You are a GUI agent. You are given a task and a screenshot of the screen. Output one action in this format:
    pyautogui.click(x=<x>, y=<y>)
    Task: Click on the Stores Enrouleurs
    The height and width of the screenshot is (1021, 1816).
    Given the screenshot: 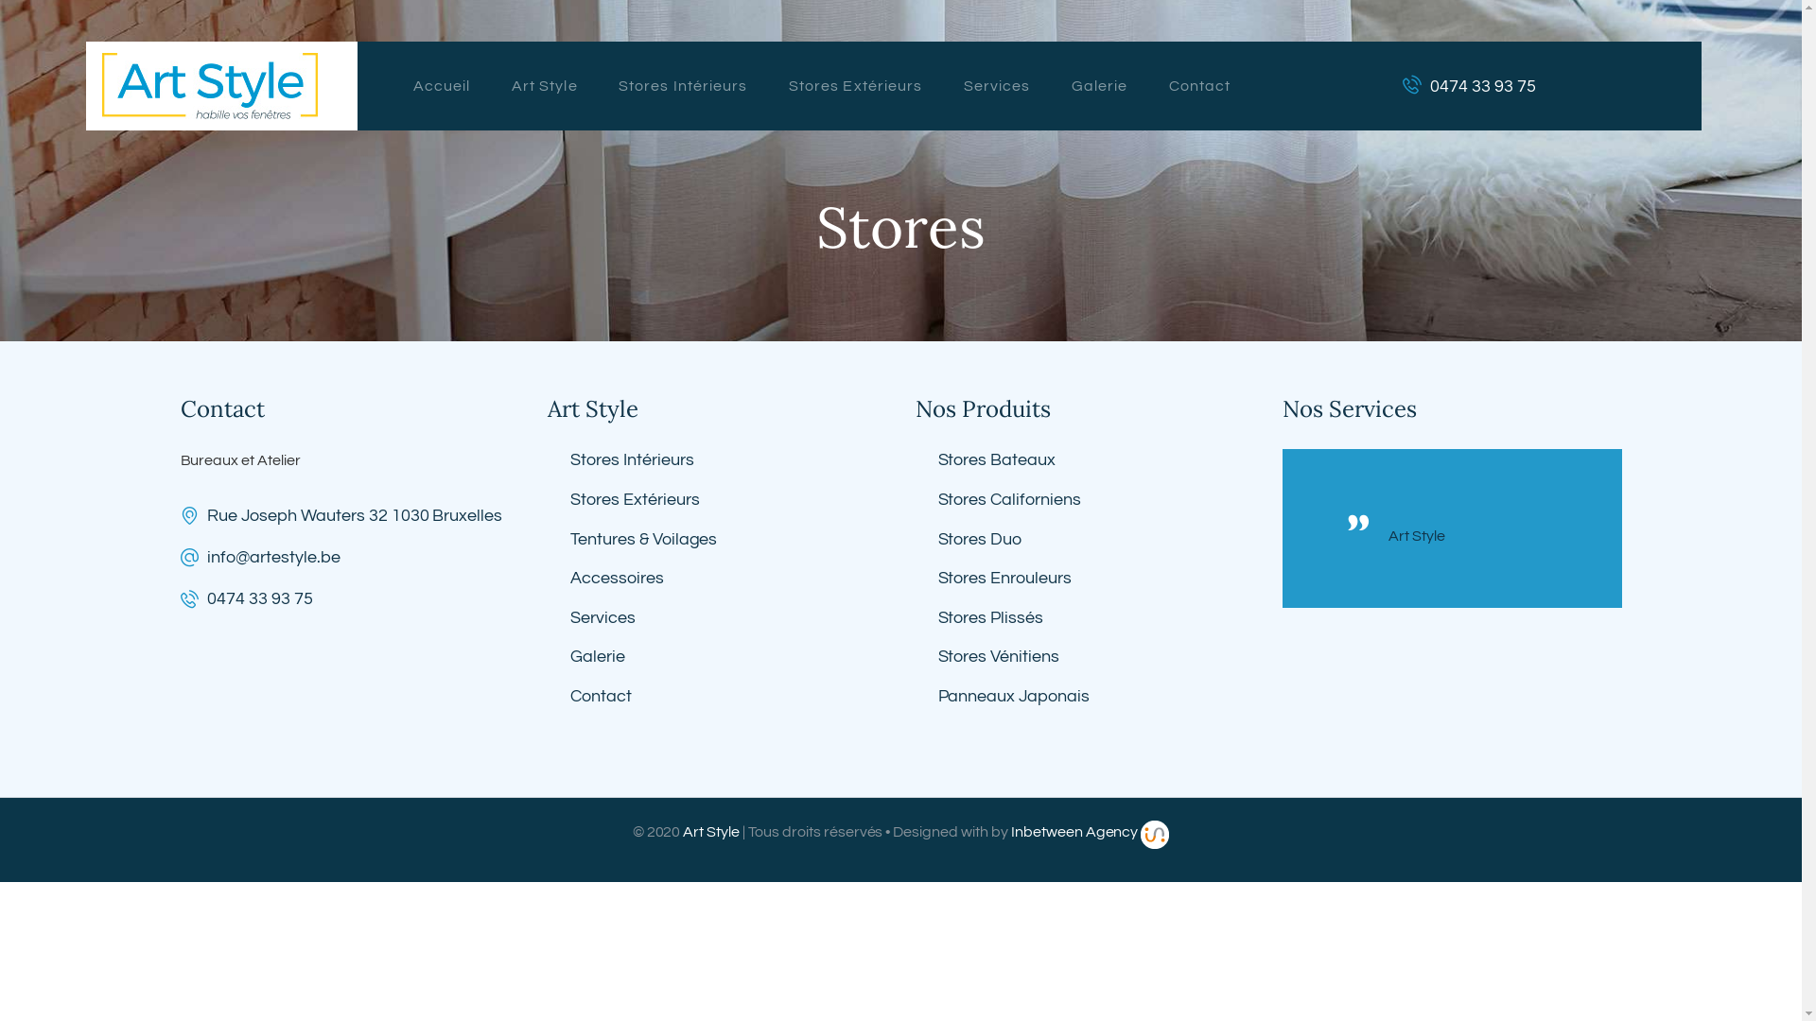 What is the action you would take?
    pyautogui.click(x=1005, y=579)
    